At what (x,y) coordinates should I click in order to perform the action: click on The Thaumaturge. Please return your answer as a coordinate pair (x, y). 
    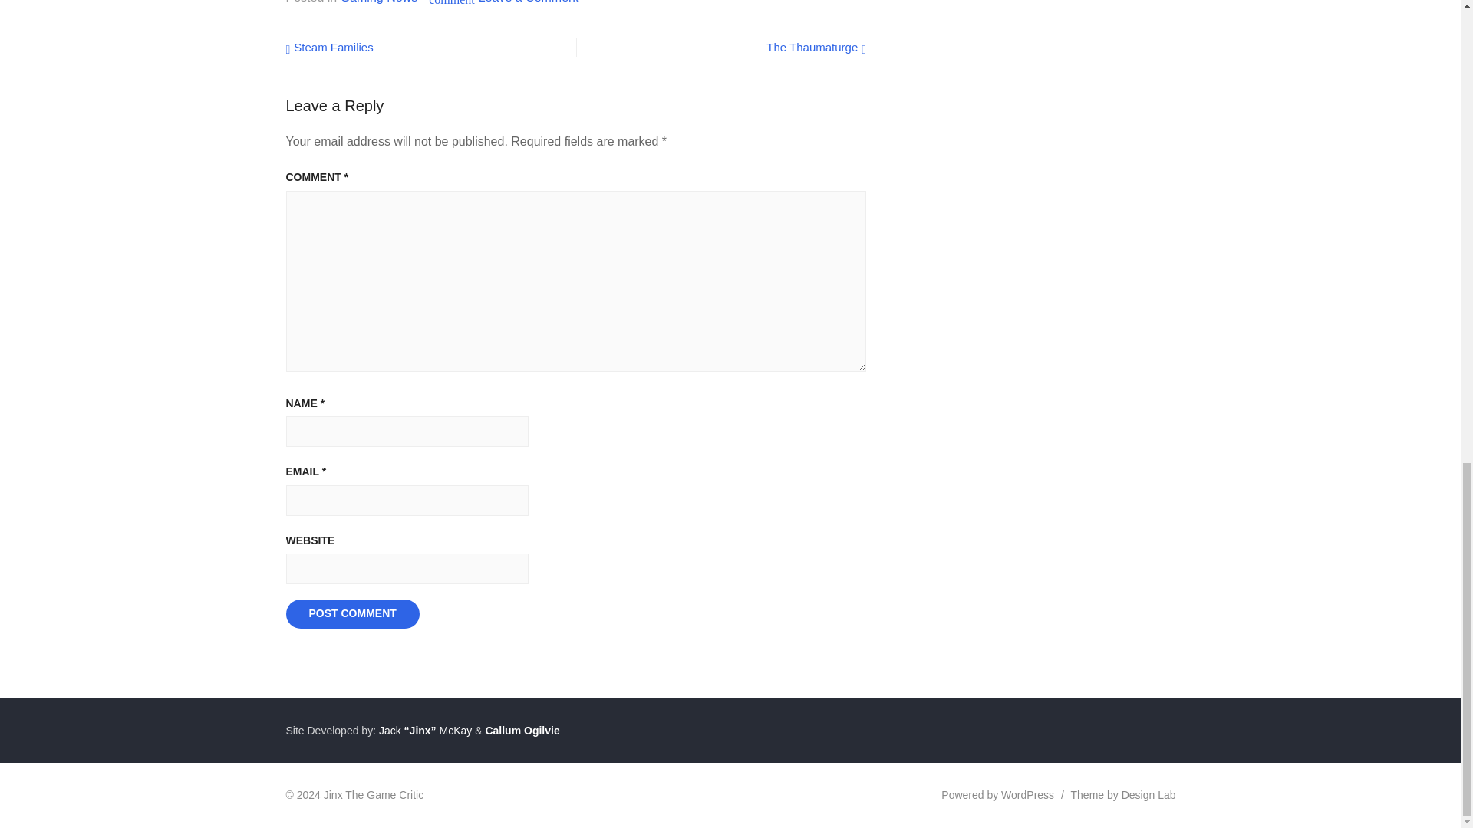
    Looking at the image, I should click on (816, 47).